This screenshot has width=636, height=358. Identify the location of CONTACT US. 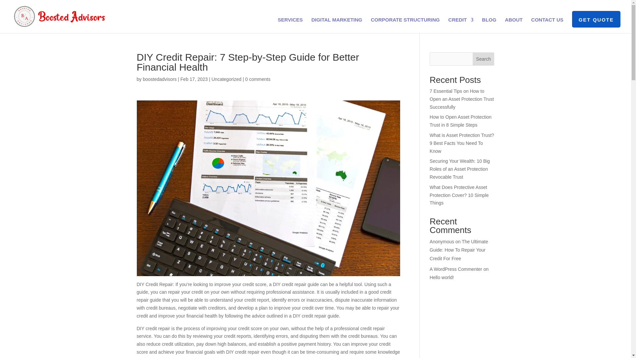
(547, 25).